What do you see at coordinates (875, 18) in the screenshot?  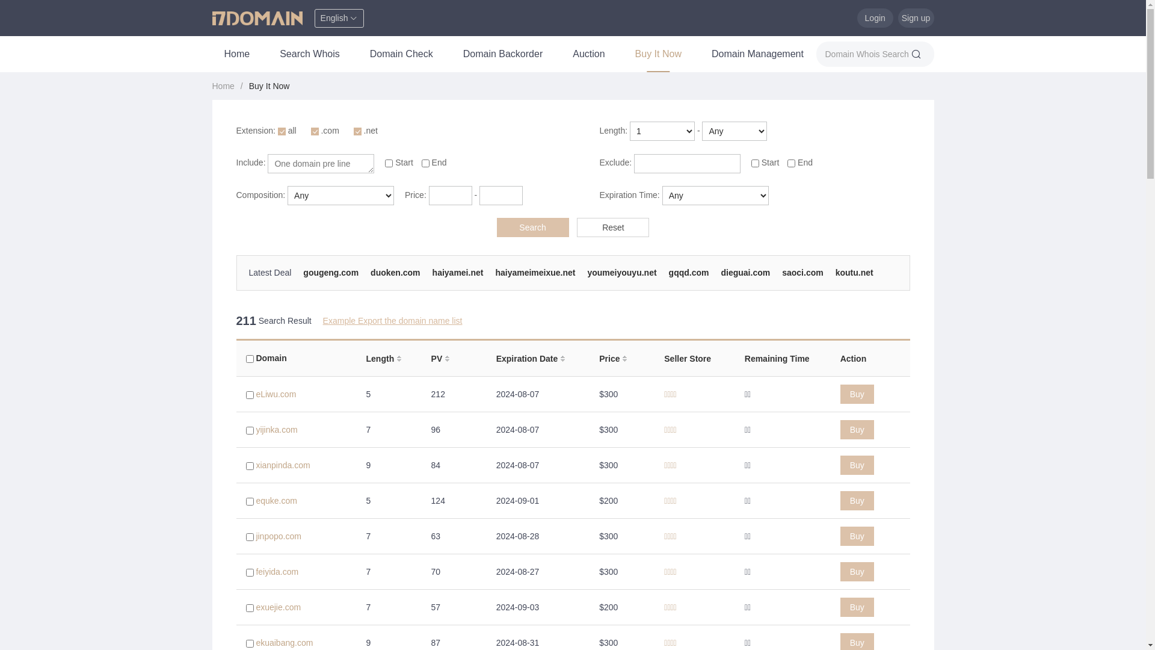 I see `Login` at bounding box center [875, 18].